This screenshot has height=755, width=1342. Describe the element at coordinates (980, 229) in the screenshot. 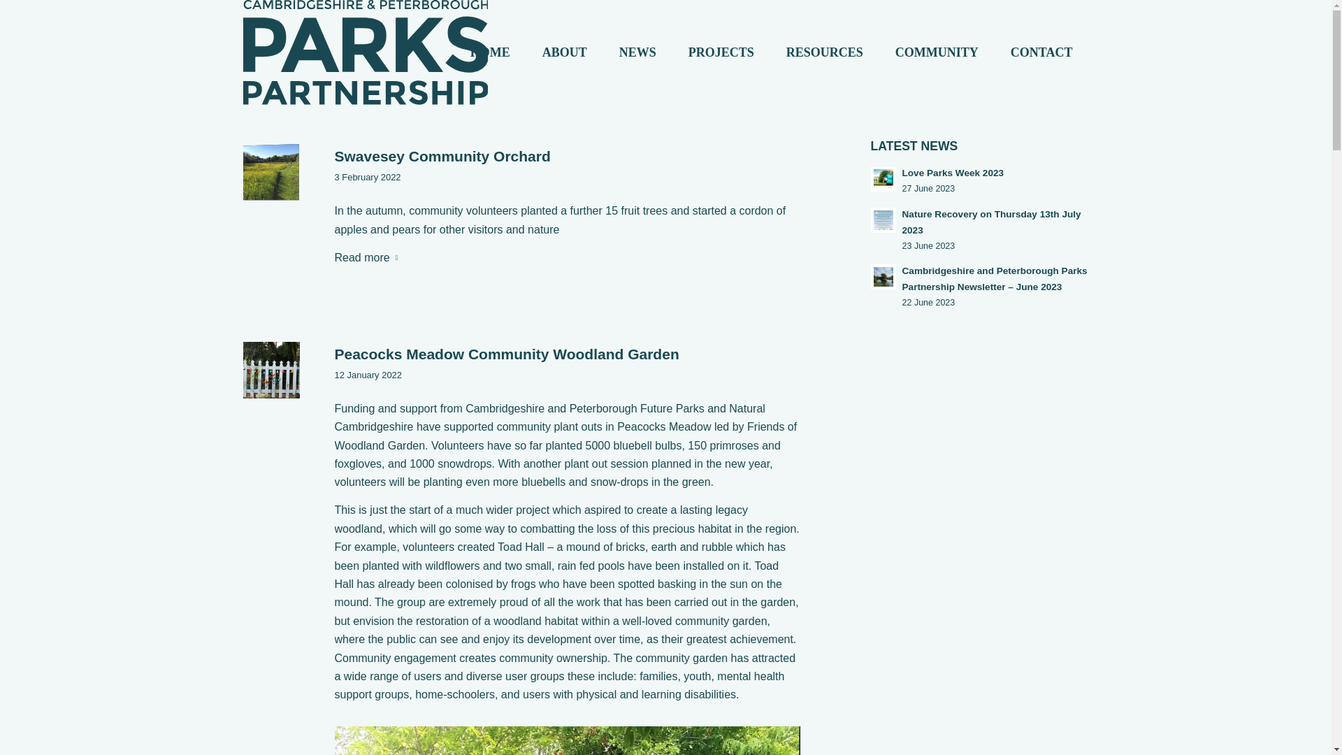

I see `CONTACT` at that location.